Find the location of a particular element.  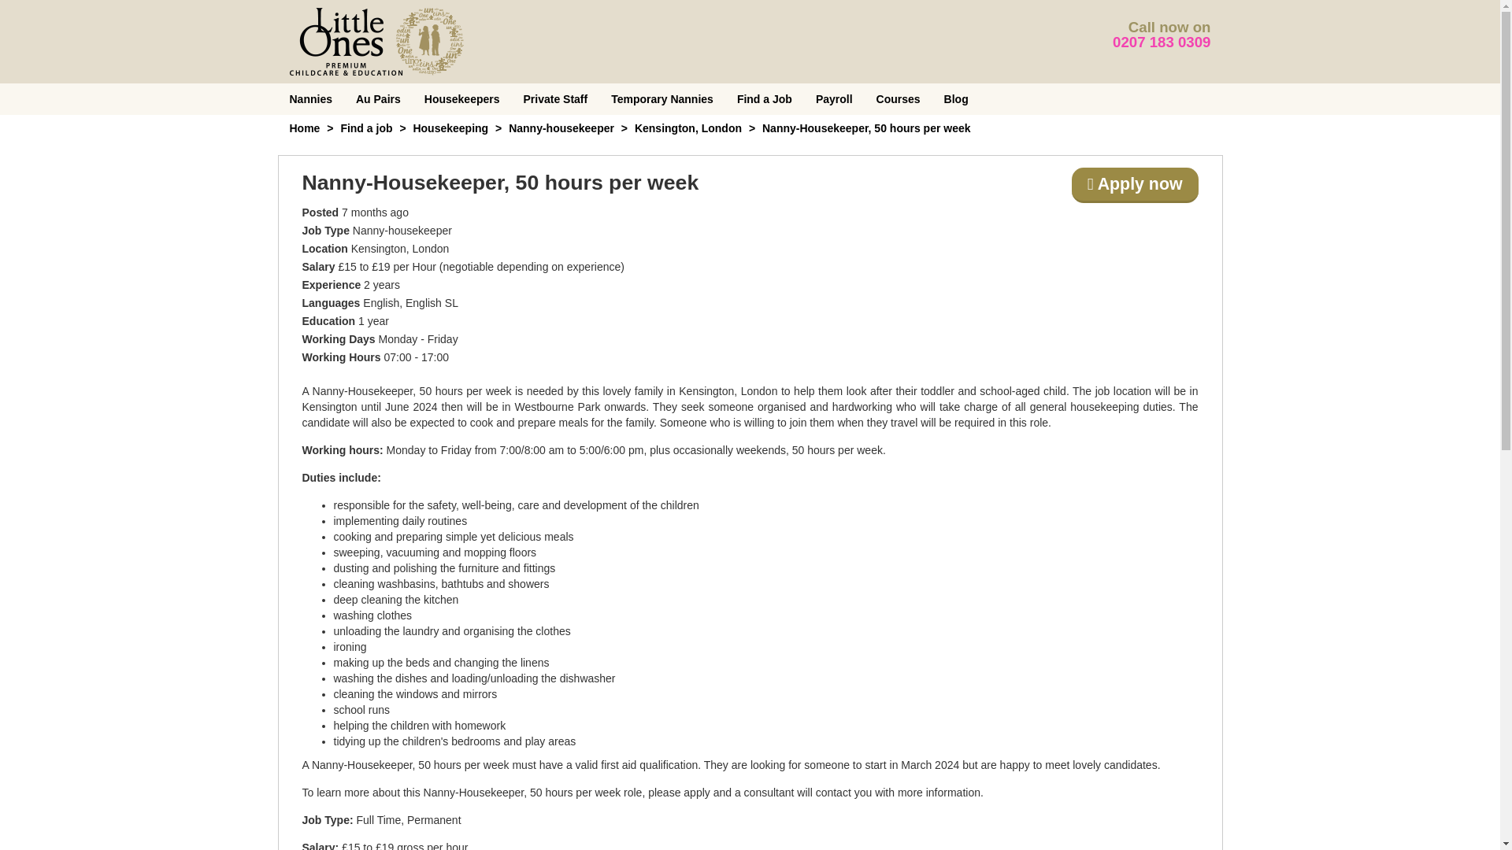

0207 183 0309 is located at coordinates (1162, 42).